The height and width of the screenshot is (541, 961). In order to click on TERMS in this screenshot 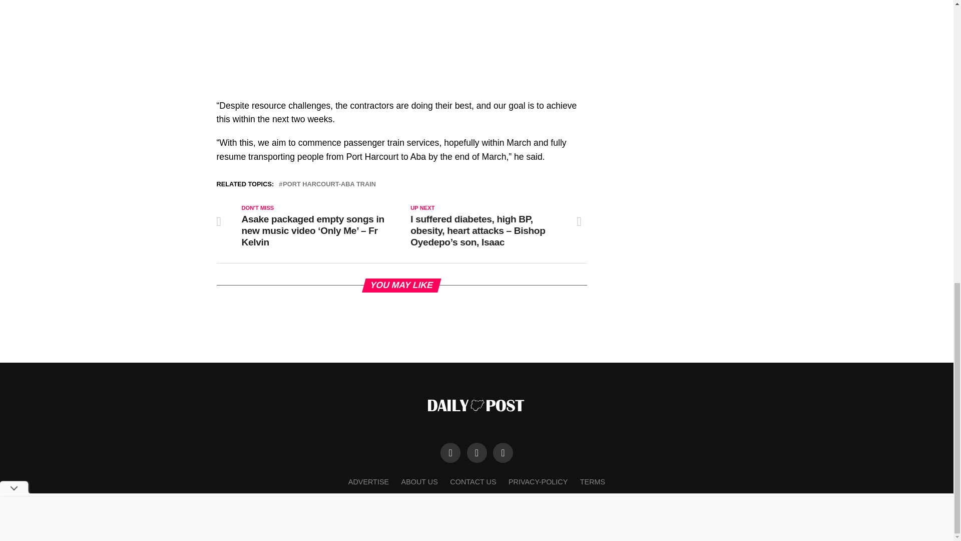, I will do `click(593, 481)`.